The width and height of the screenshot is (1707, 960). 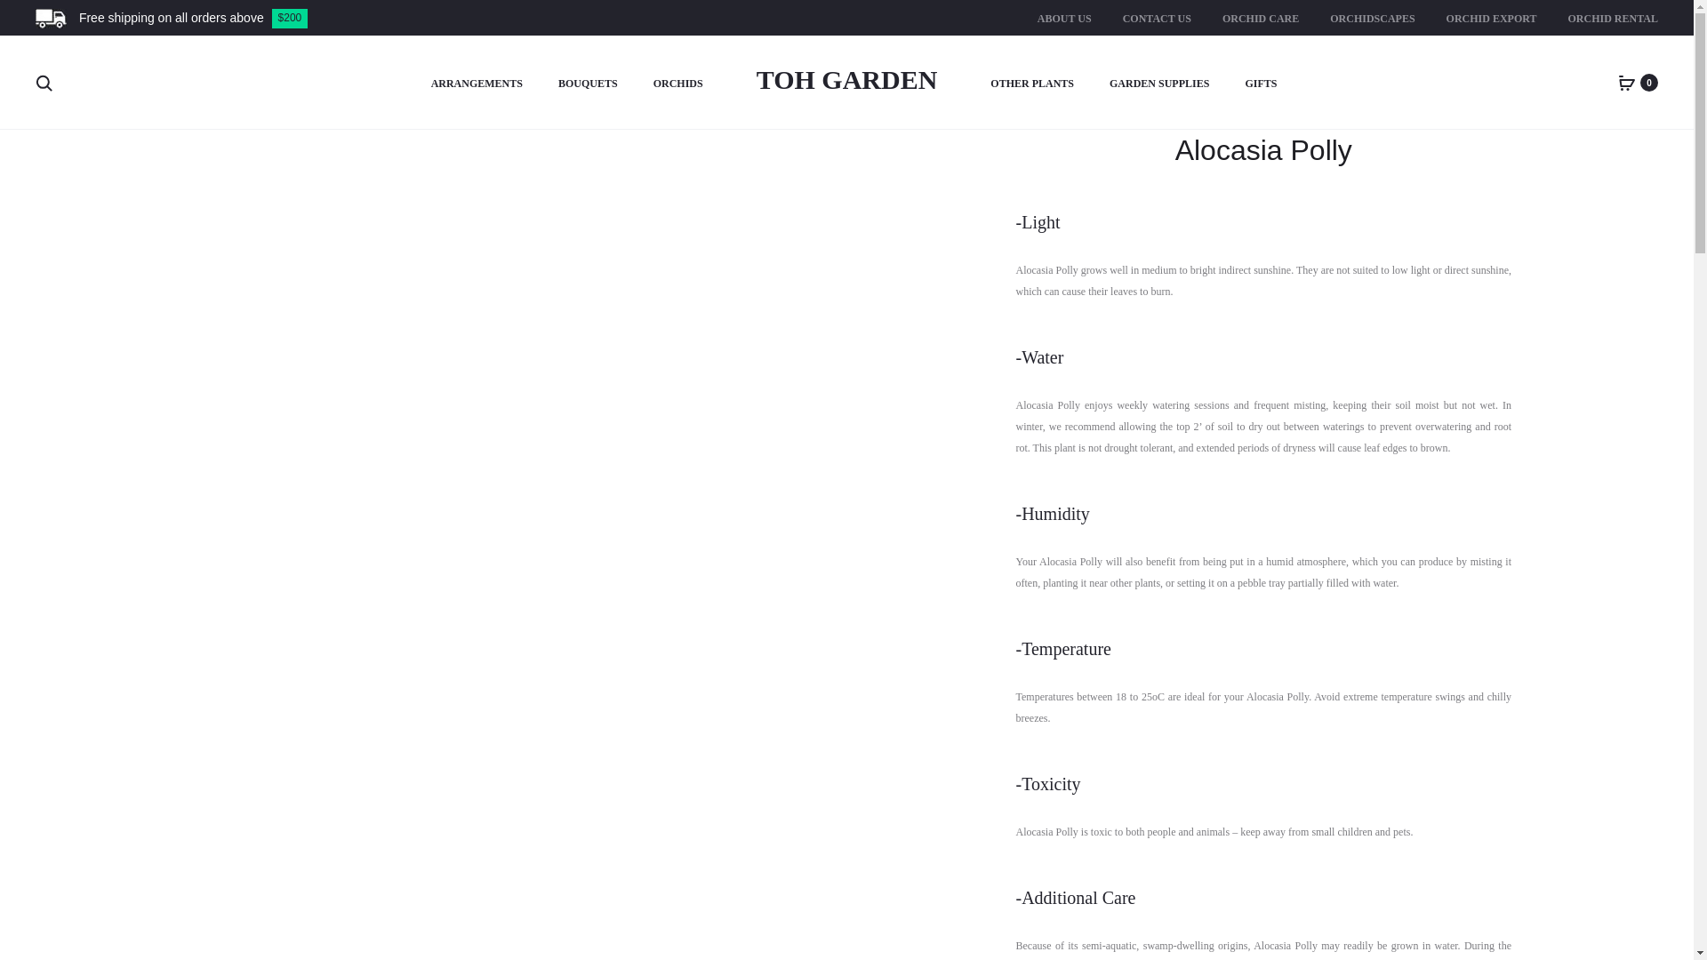 I want to click on CONTACT US, so click(x=1158, y=19).